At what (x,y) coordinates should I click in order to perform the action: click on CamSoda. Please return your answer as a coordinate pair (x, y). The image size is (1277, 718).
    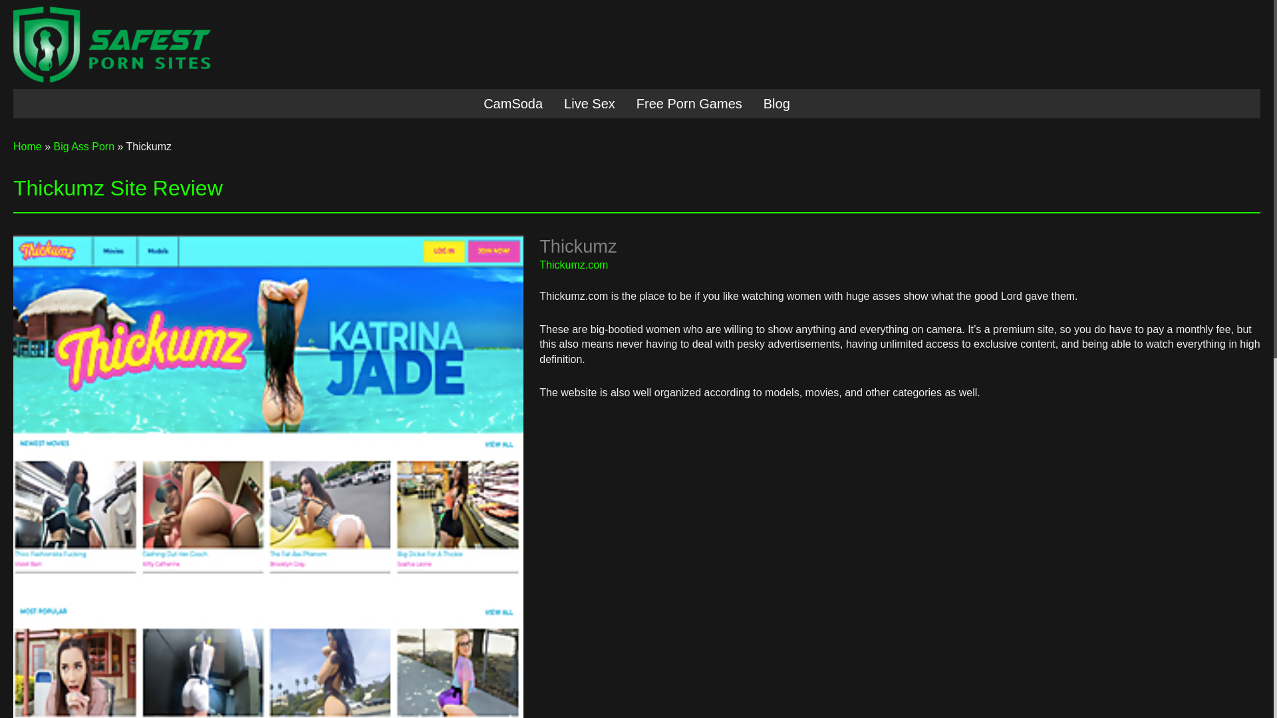
    Looking at the image, I should click on (512, 104).